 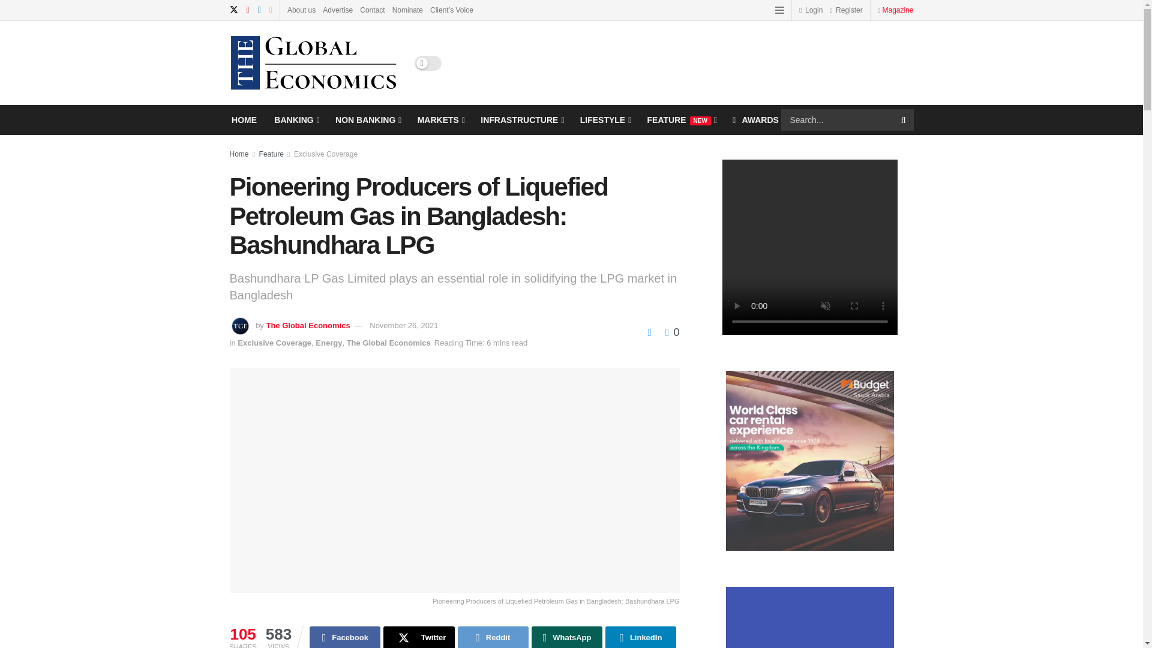 What do you see at coordinates (239, 154) in the screenshot?
I see `Home` at bounding box center [239, 154].